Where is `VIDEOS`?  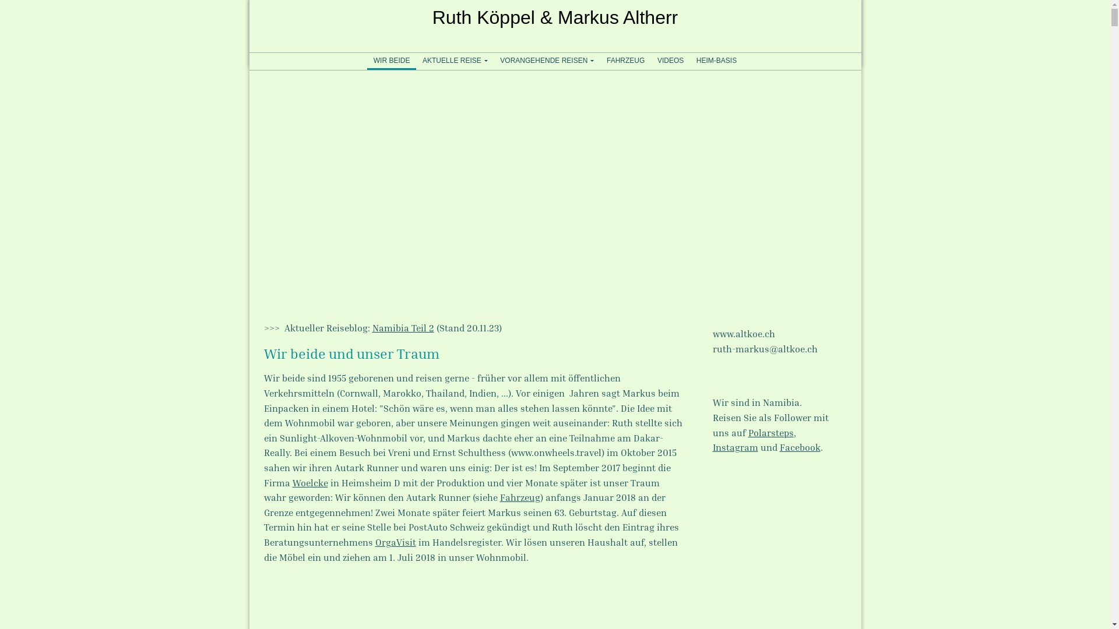 VIDEOS is located at coordinates (670, 61).